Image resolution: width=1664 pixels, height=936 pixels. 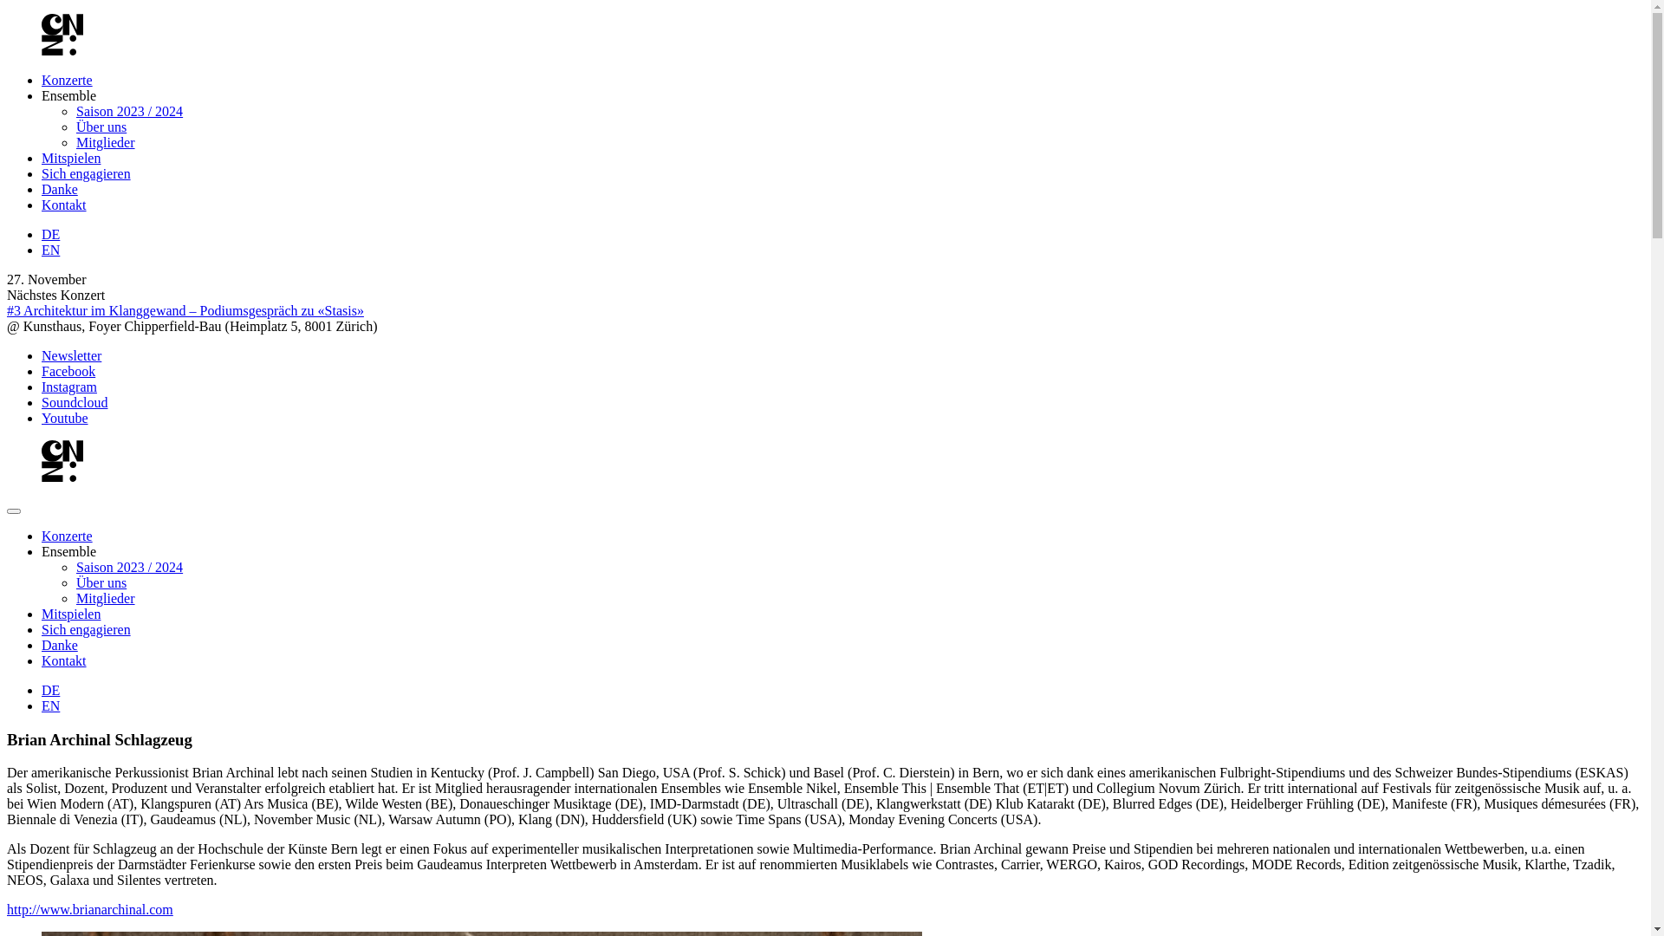 What do you see at coordinates (71, 158) in the screenshot?
I see `Mitspielen` at bounding box center [71, 158].